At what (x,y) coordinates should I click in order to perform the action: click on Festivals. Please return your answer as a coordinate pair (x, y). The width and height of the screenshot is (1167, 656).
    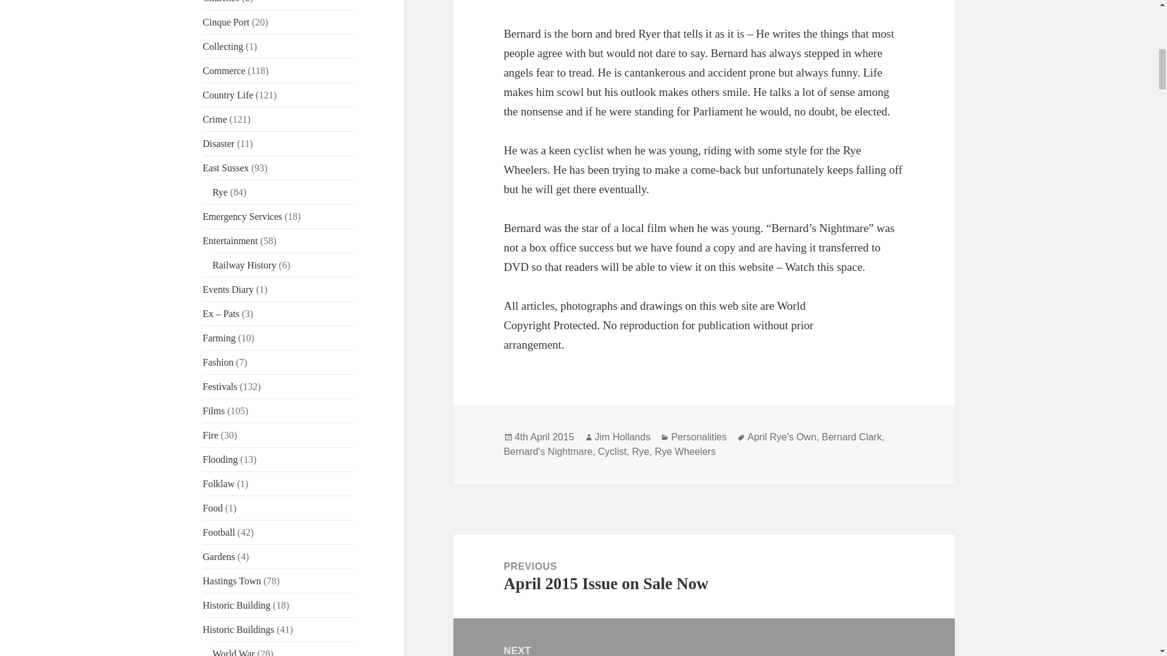
    Looking at the image, I should click on (220, 386).